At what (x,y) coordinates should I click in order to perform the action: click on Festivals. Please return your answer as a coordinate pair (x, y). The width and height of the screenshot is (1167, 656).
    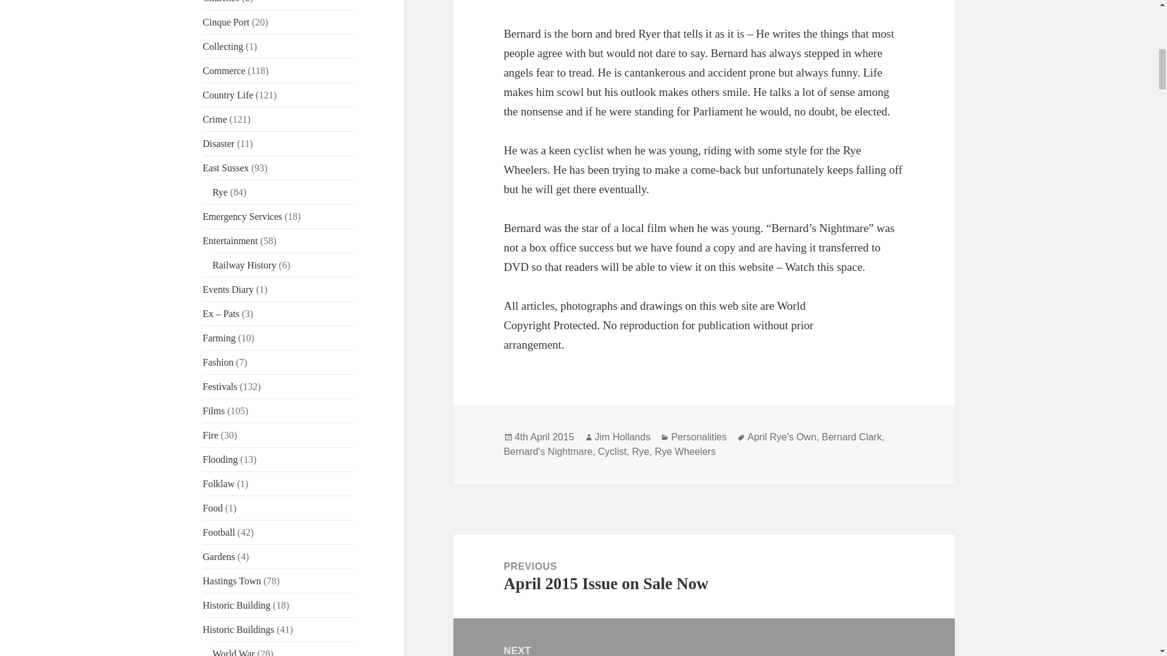
    Looking at the image, I should click on (220, 386).